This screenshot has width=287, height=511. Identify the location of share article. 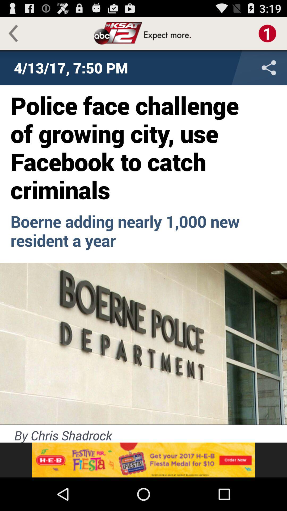
(234, 68).